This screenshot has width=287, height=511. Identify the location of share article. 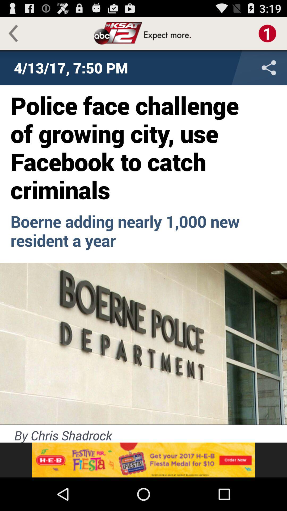
(234, 68).